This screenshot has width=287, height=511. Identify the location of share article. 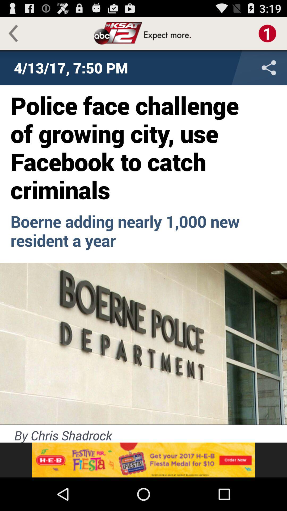
(234, 68).